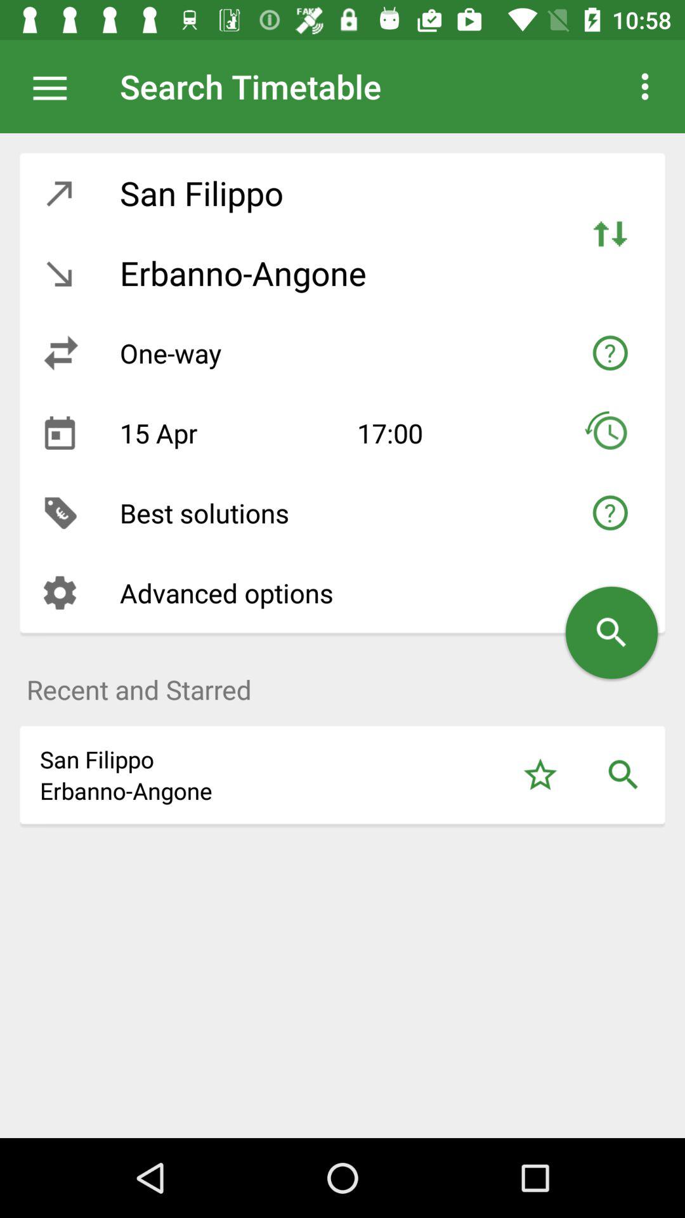  What do you see at coordinates (610, 433) in the screenshot?
I see `launch the icon to the right of the 17:00` at bounding box center [610, 433].